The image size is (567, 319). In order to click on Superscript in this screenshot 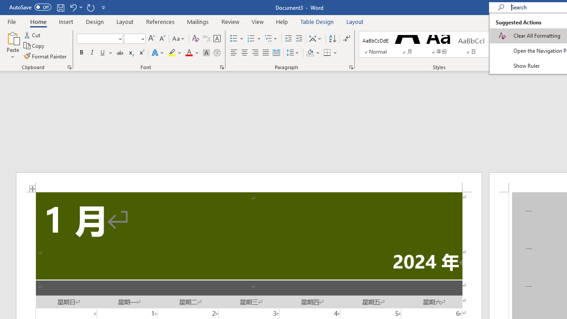, I will do `click(141, 53)`.